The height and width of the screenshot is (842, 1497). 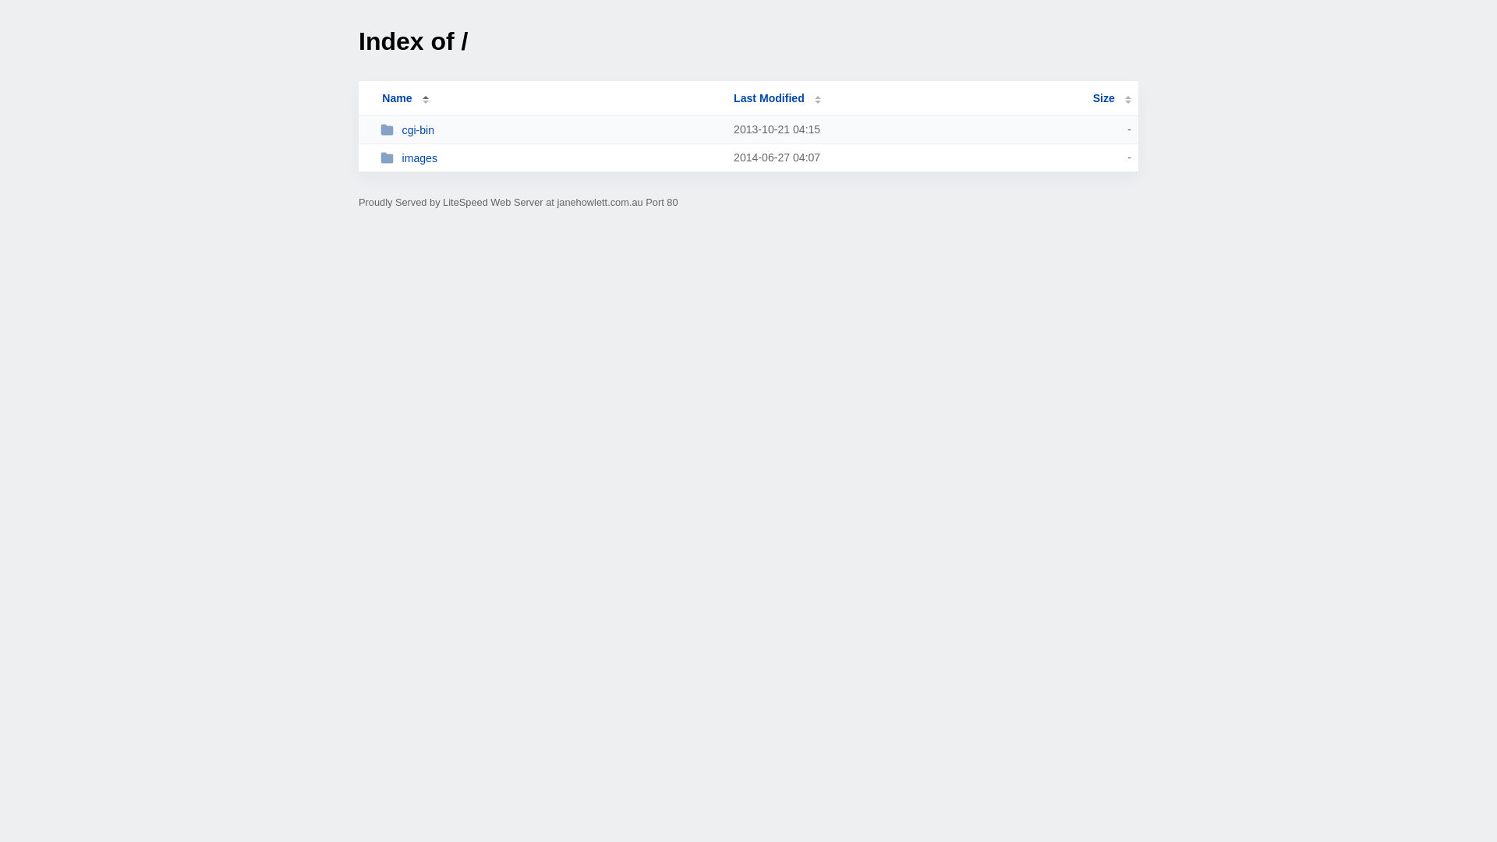 What do you see at coordinates (777, 98) in the screenshot?
I see `Last Modified` at bounding box center [777, 98].